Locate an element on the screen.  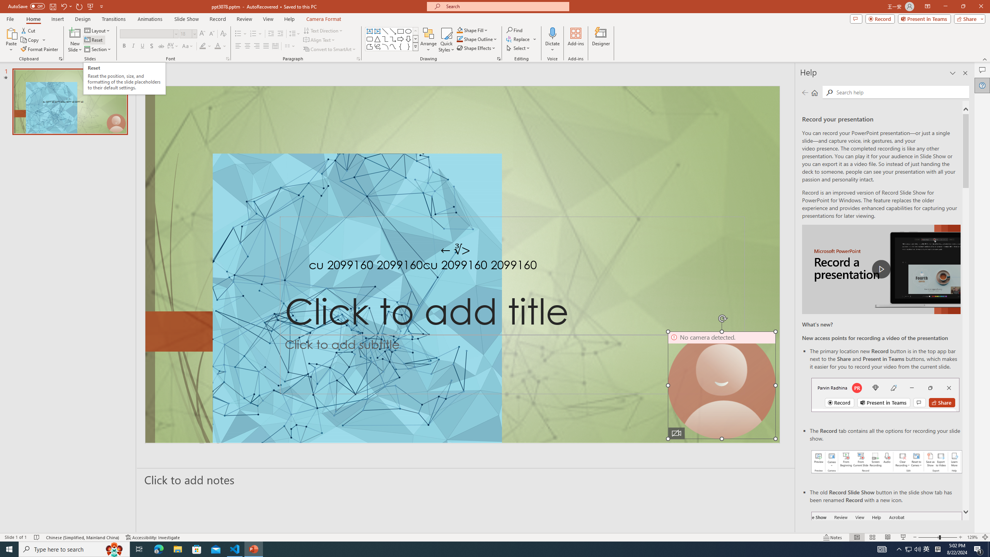
Dictate is located at coordinates (552, 33).